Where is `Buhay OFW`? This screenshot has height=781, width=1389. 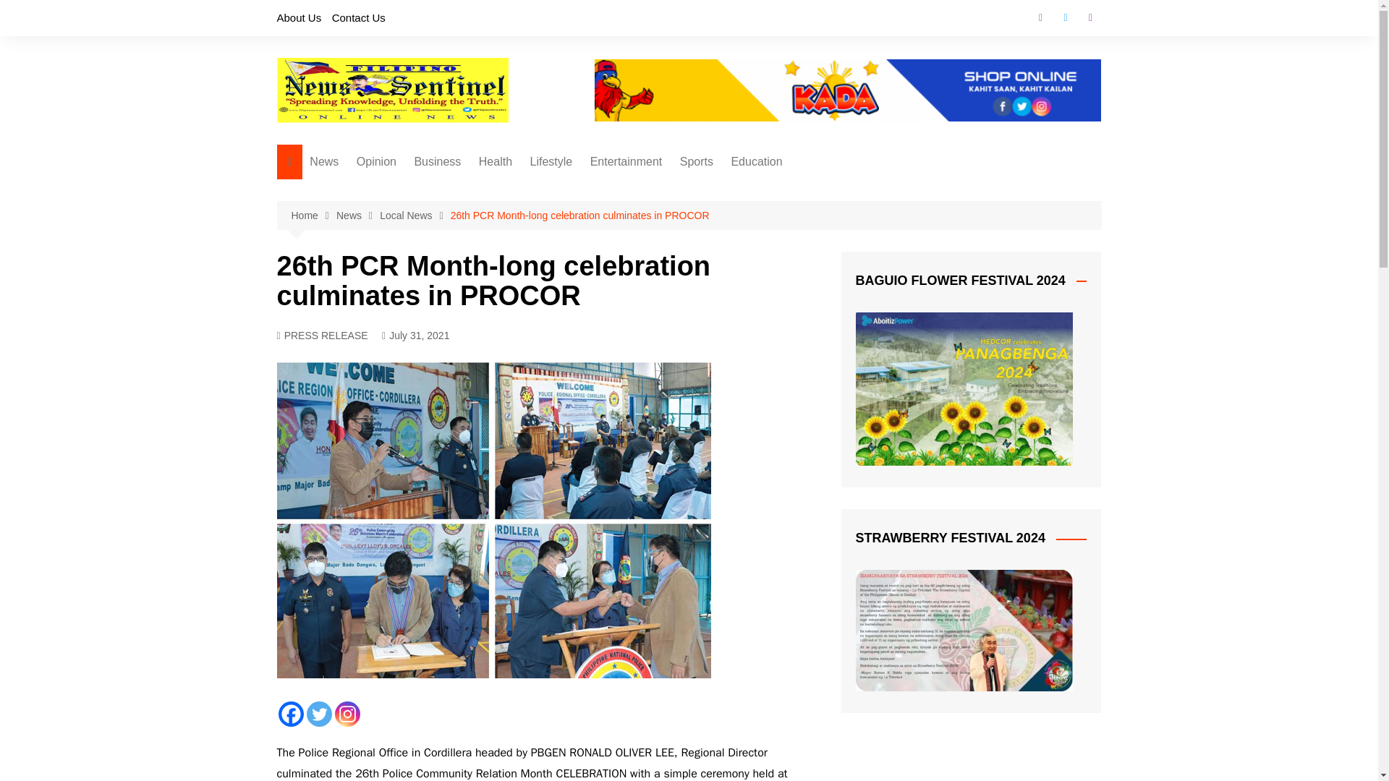 Buhay OFW is located at coordinates (428, 215).